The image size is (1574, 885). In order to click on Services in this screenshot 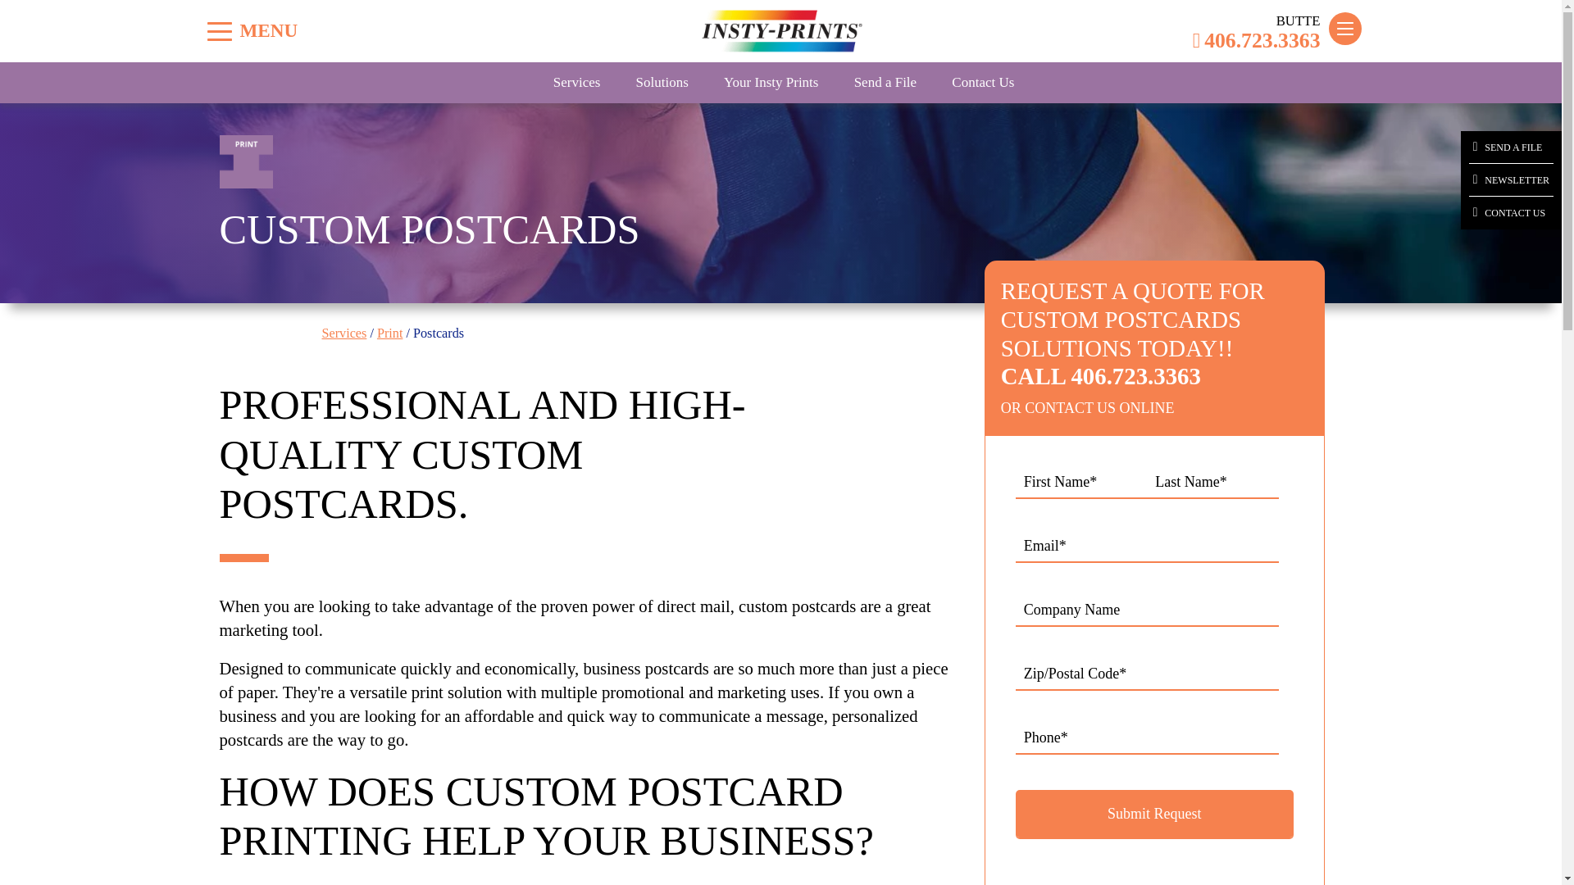, I will do `click(577, 82)`.